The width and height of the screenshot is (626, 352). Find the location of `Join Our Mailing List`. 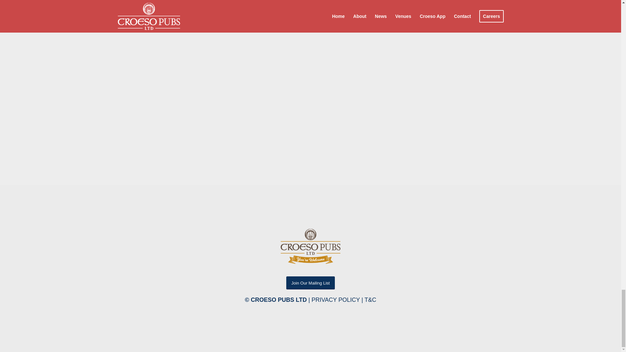

Join Our Mailing List is located at coordinates (310, 283).